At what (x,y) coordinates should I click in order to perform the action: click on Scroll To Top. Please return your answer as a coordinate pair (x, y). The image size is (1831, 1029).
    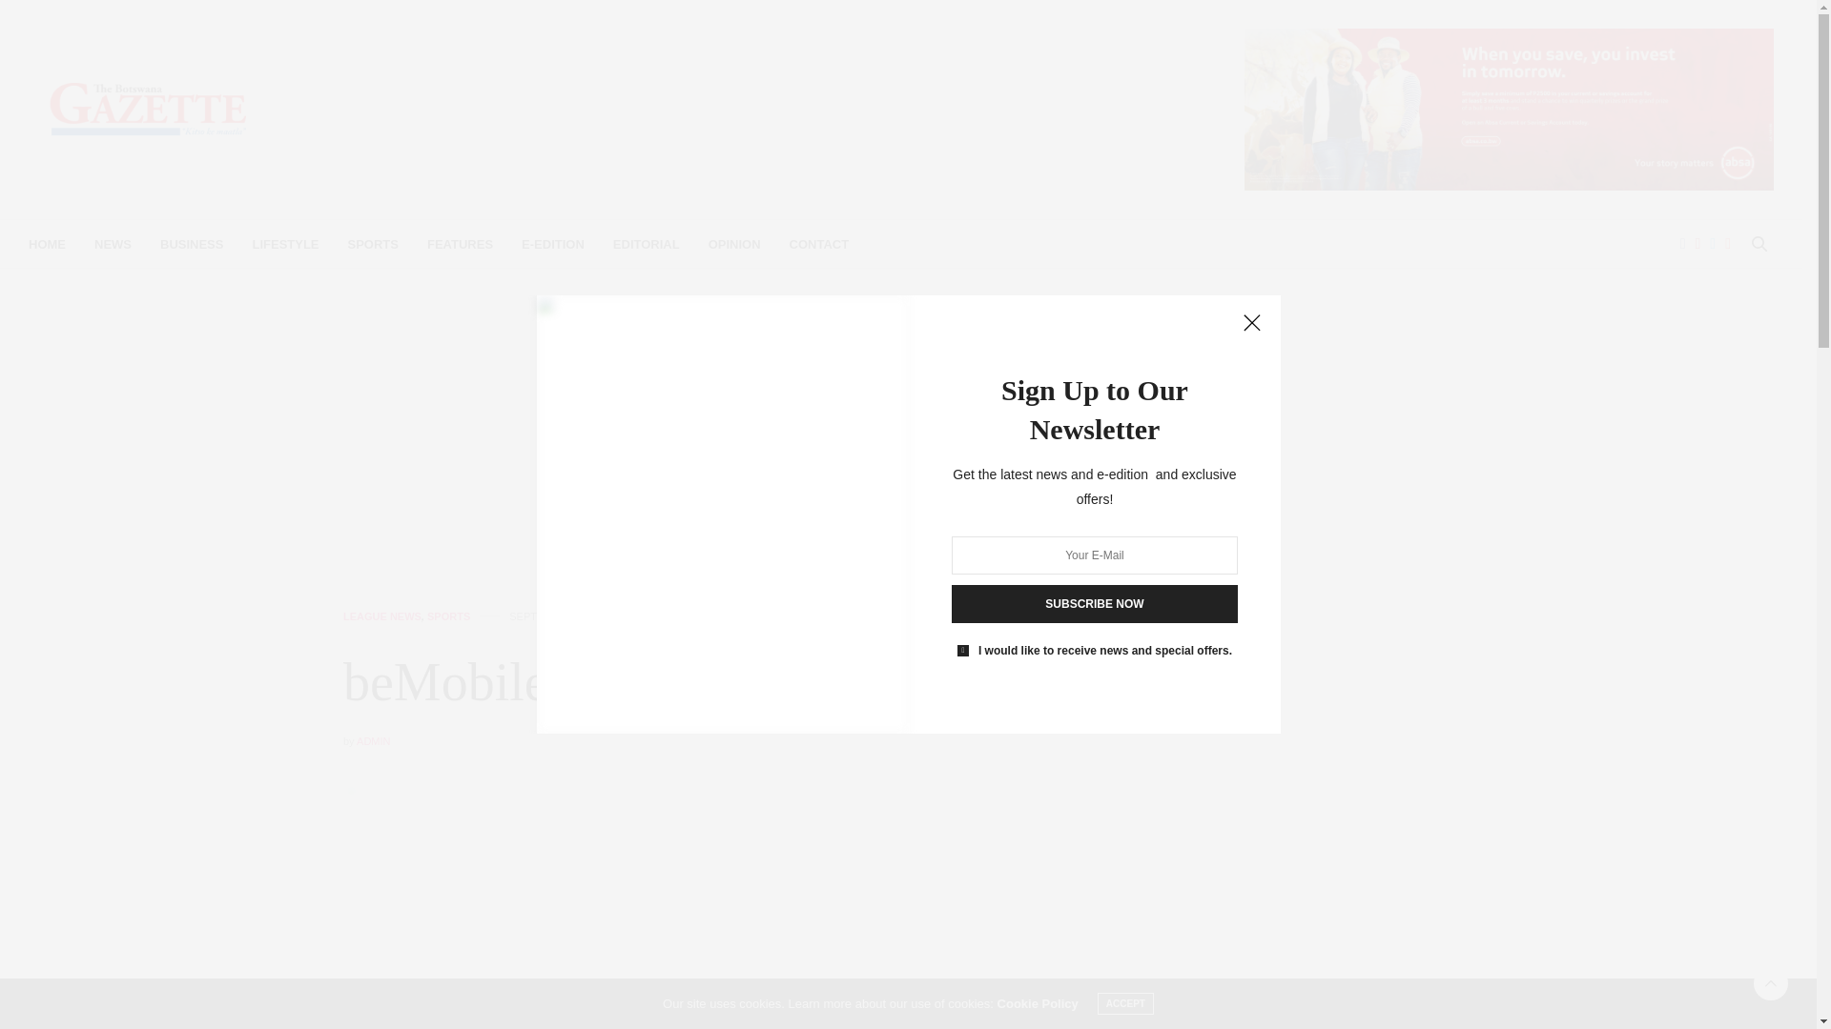
    Looking at the image, I should click on (1771, 983).